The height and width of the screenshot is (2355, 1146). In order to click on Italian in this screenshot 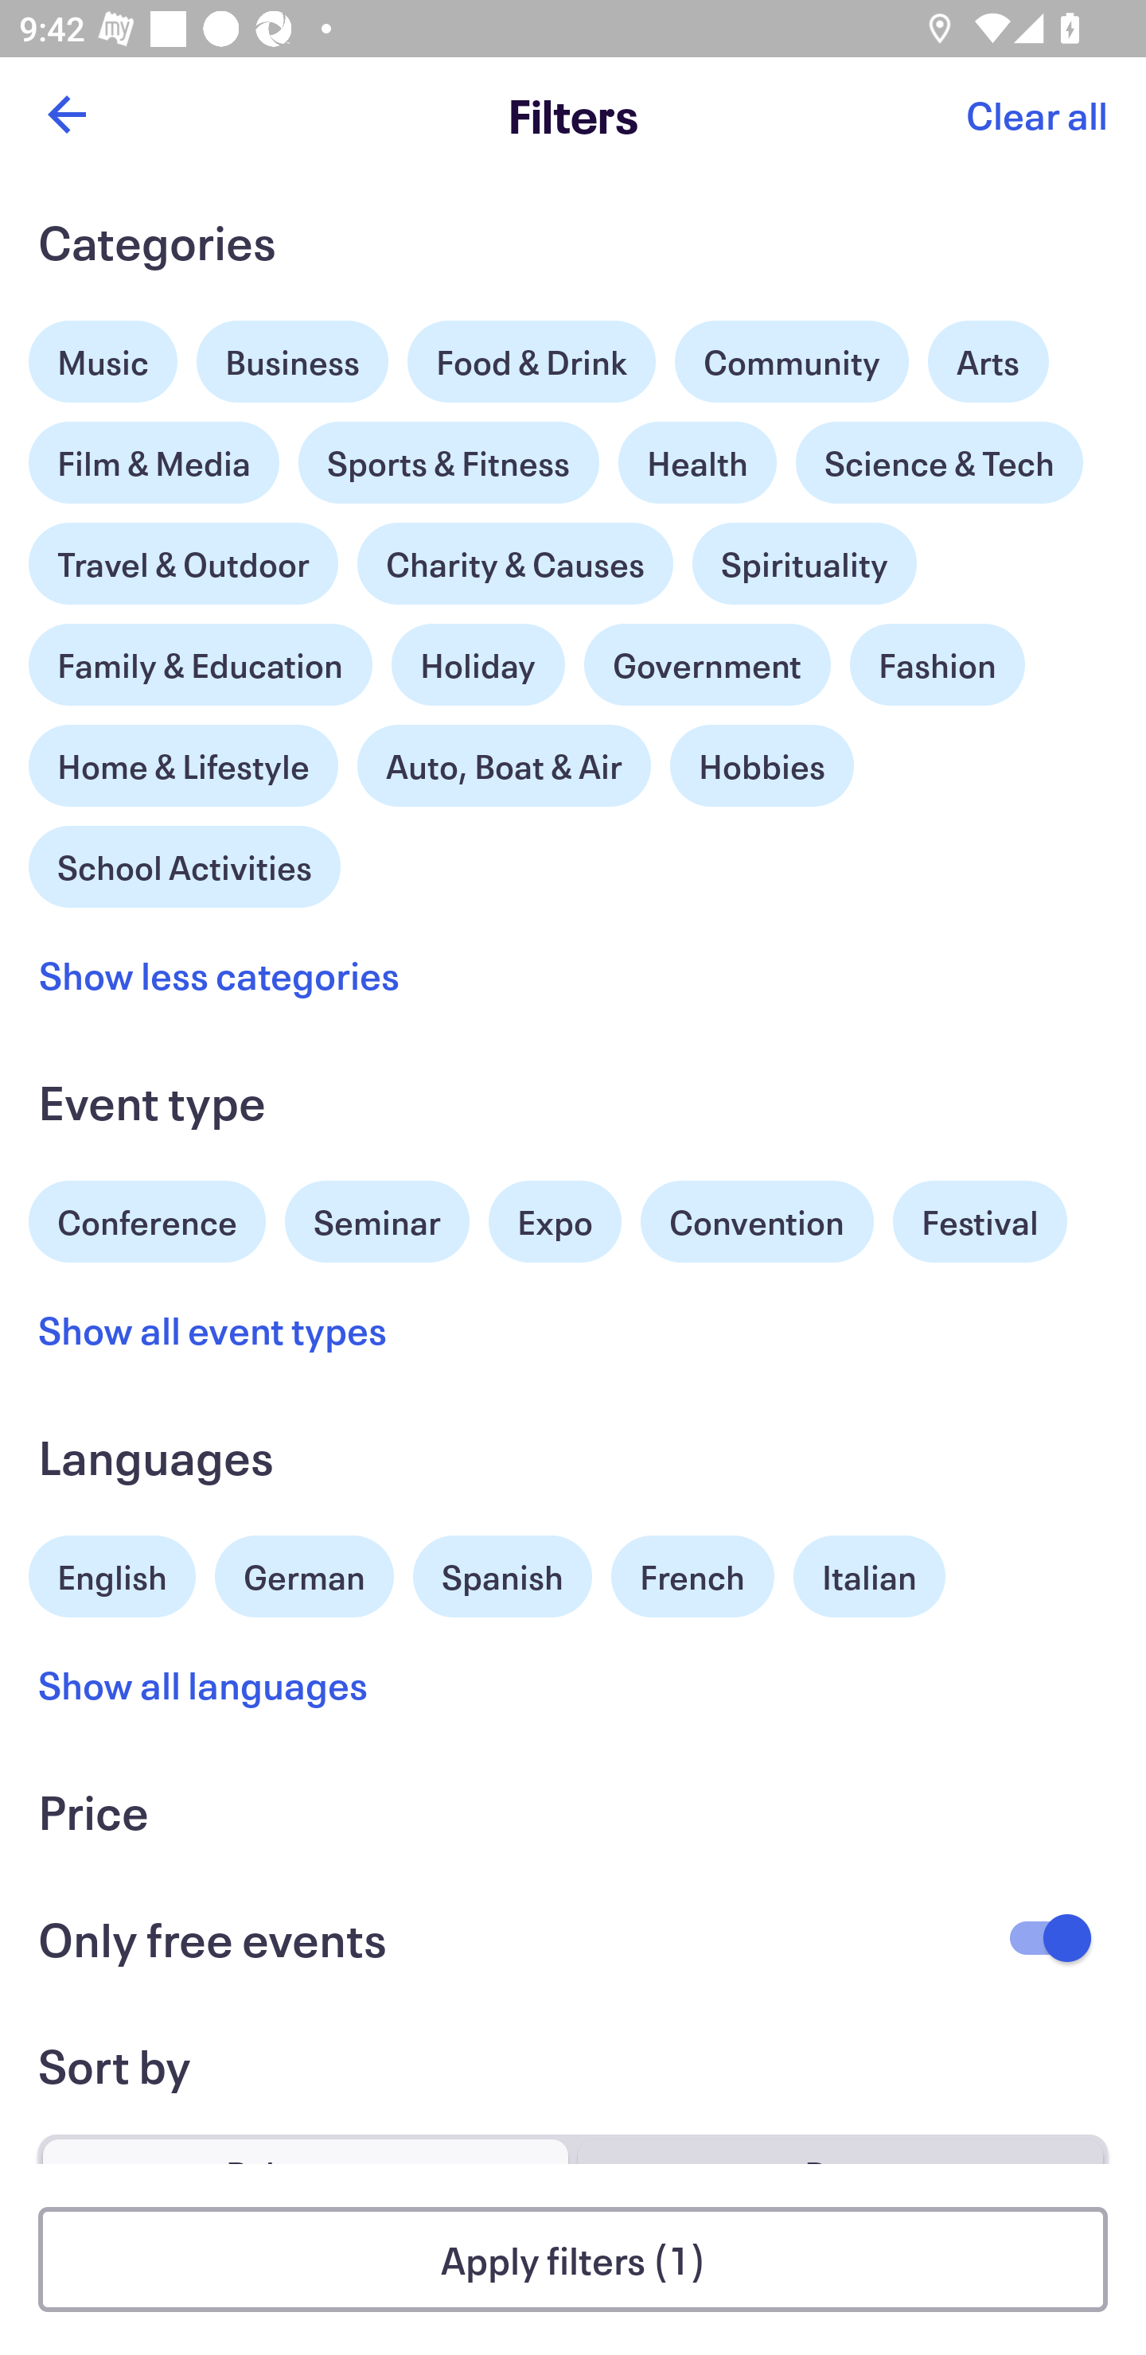, I will do `click(869, 1577)`.